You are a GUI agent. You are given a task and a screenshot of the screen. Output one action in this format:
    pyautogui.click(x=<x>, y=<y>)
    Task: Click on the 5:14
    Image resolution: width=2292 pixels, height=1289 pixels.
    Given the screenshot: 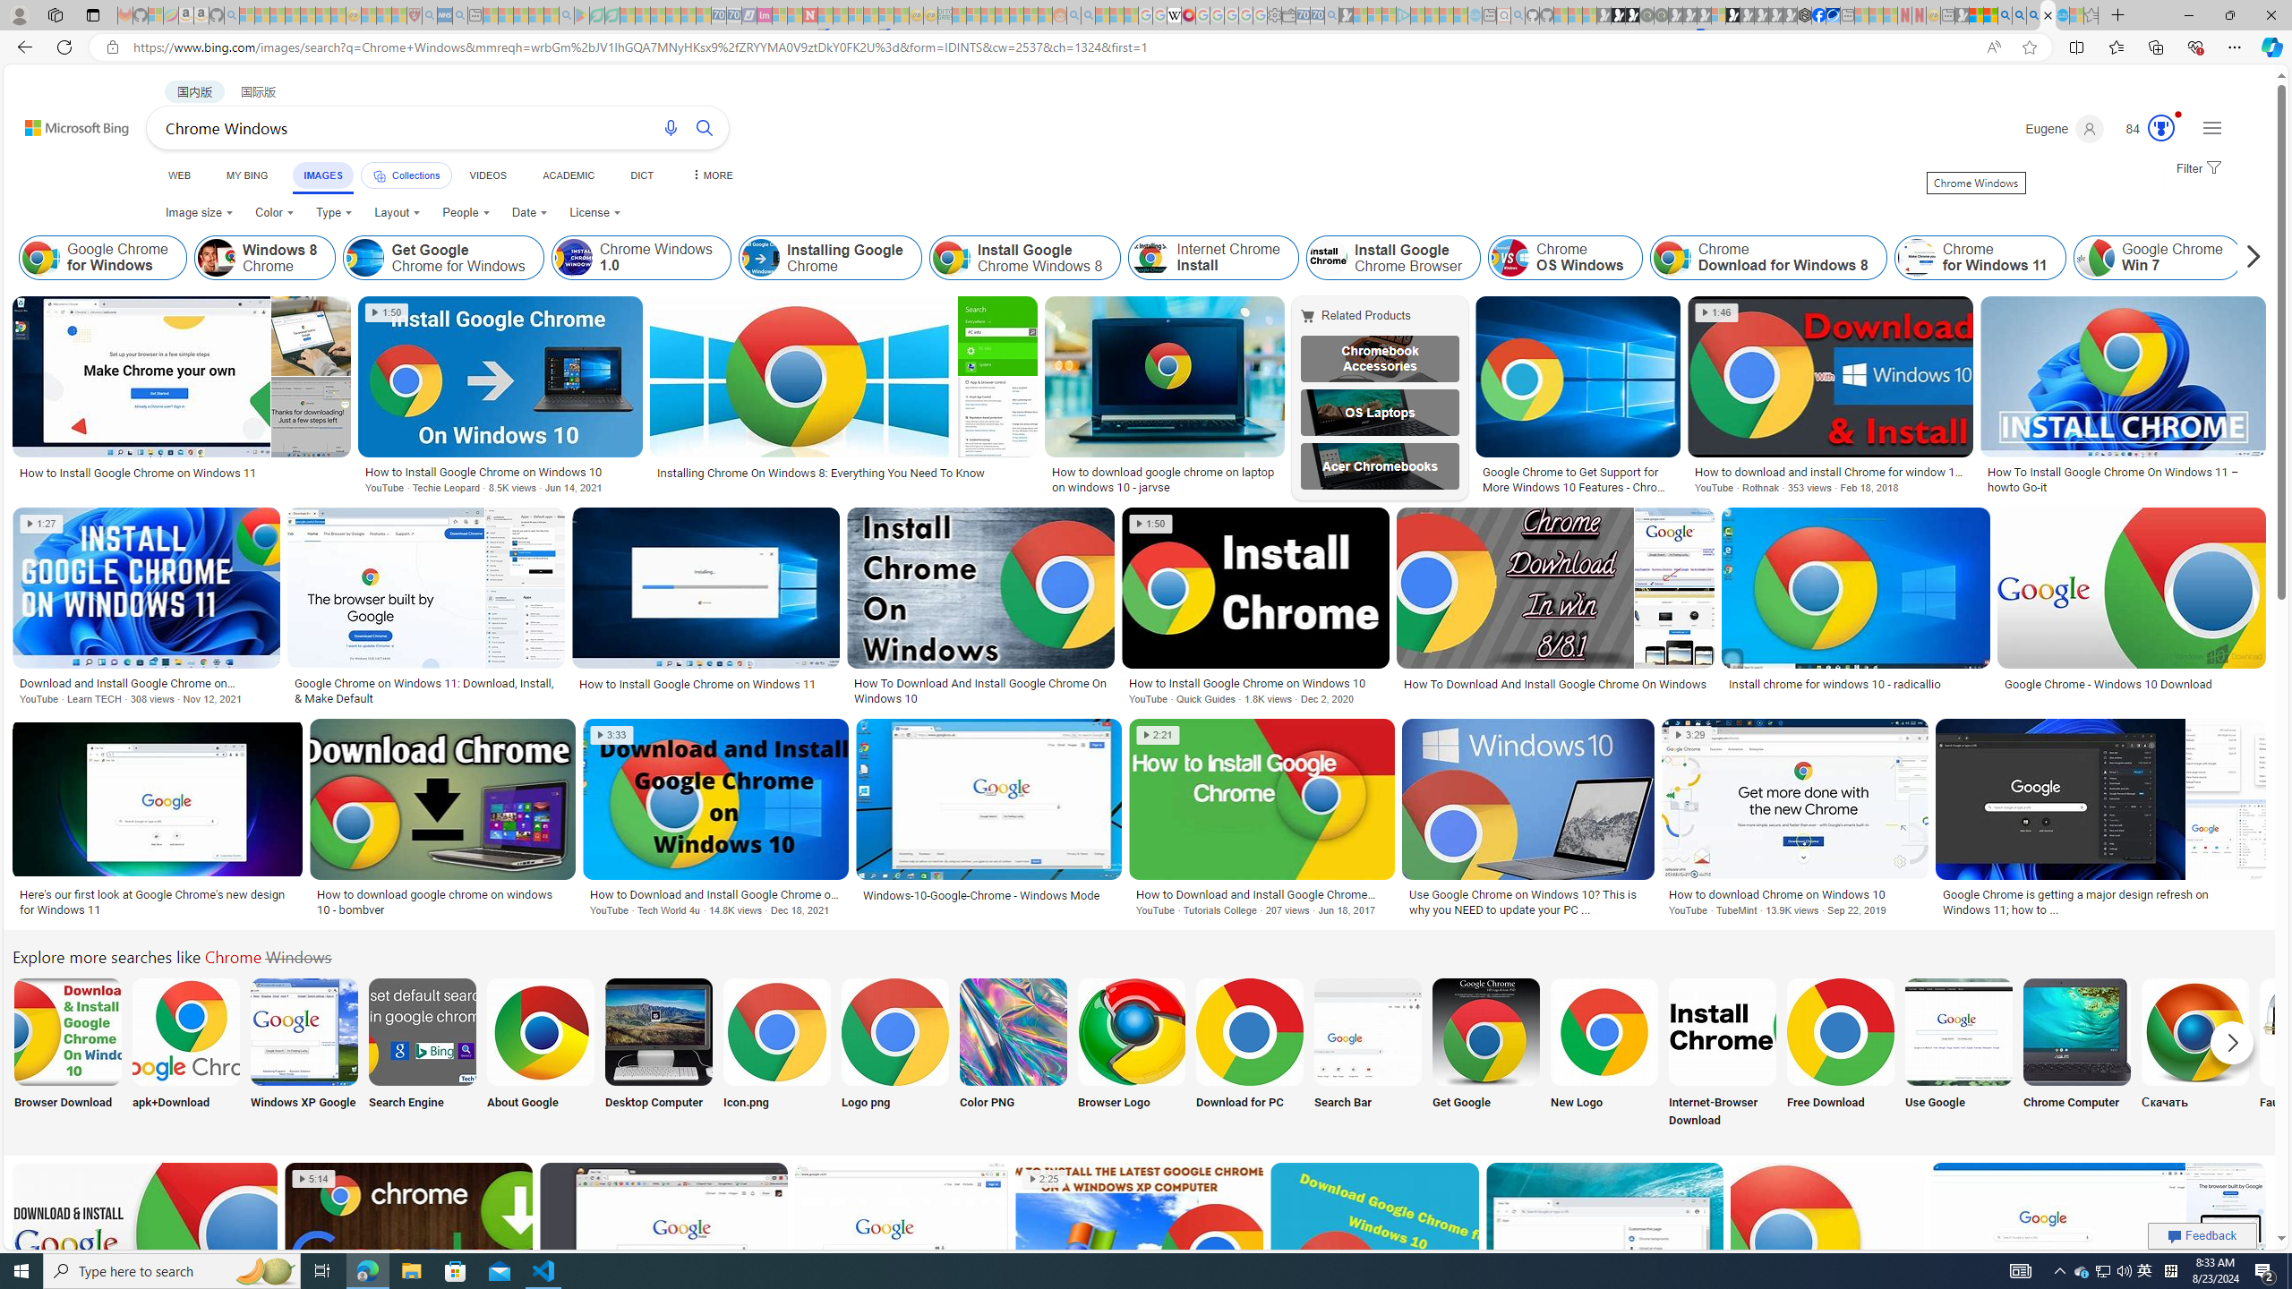 What is the action you would take?
    pyautogui.click(x=312, y=1178)
    